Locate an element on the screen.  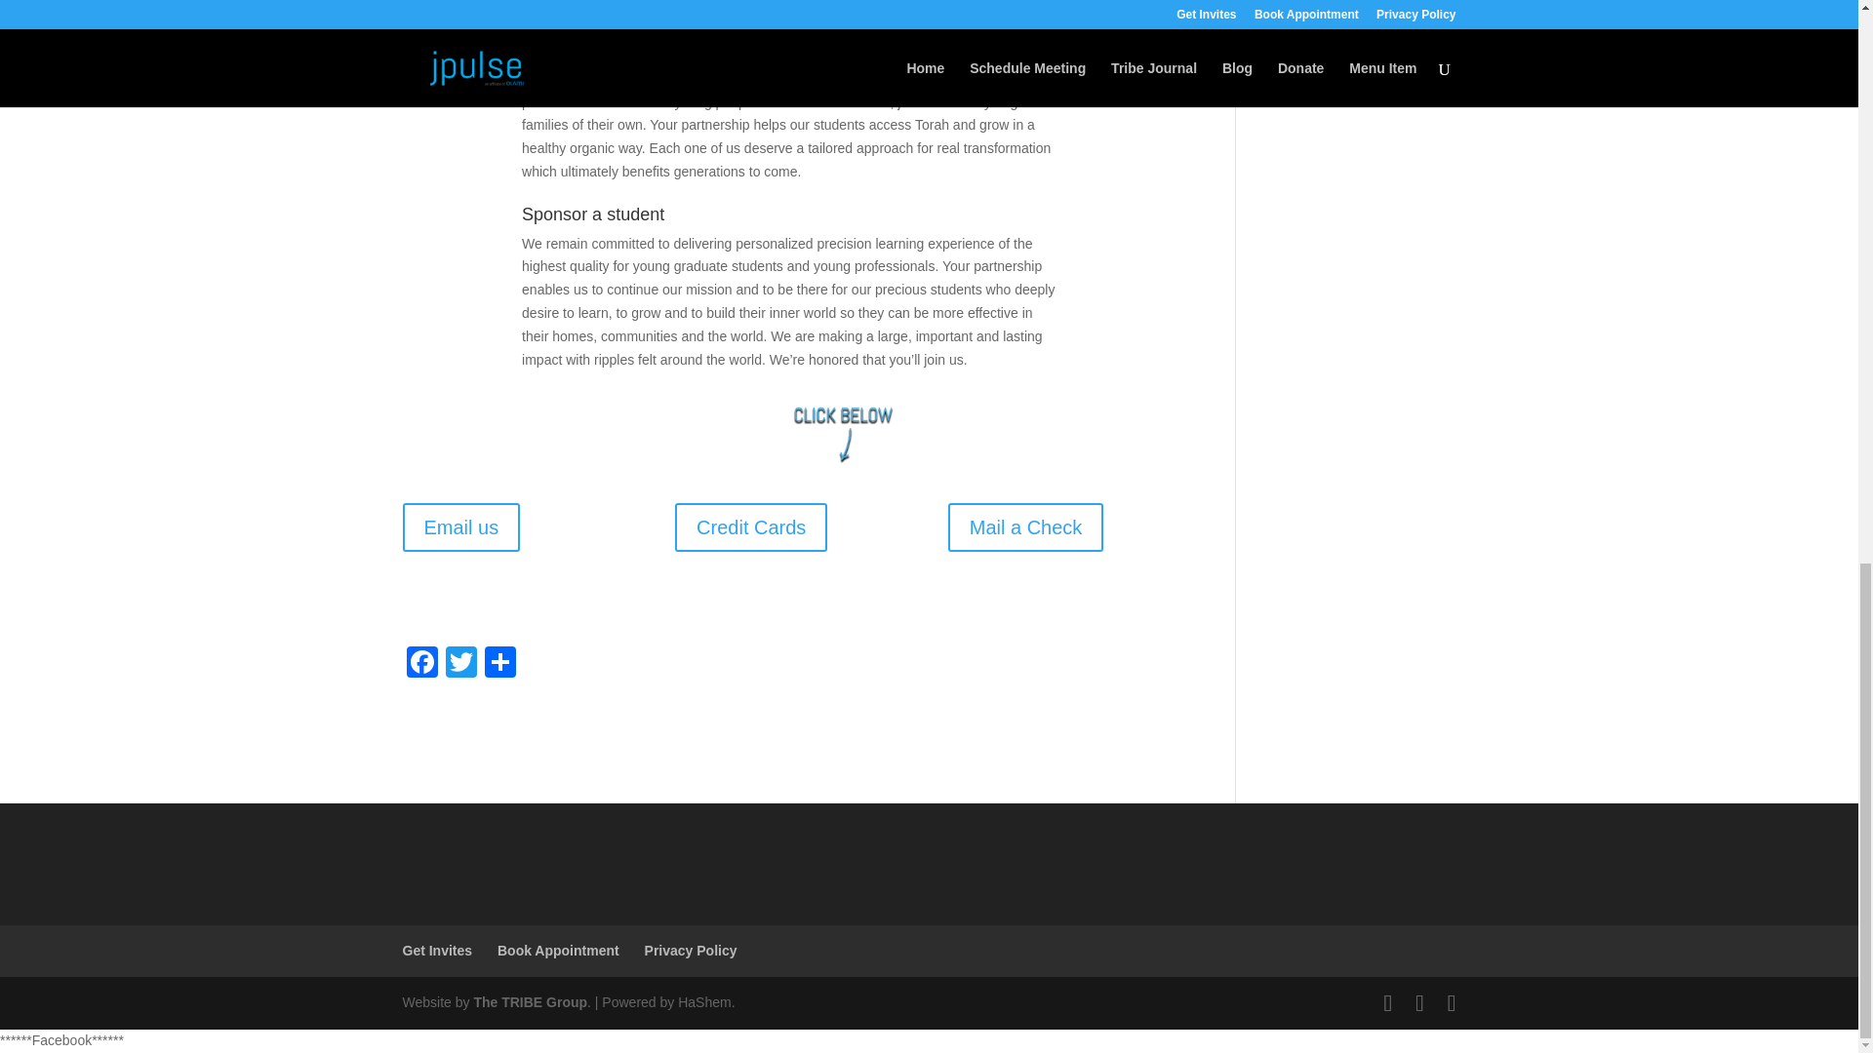
Get Invites is located at coordinates (437, 950).